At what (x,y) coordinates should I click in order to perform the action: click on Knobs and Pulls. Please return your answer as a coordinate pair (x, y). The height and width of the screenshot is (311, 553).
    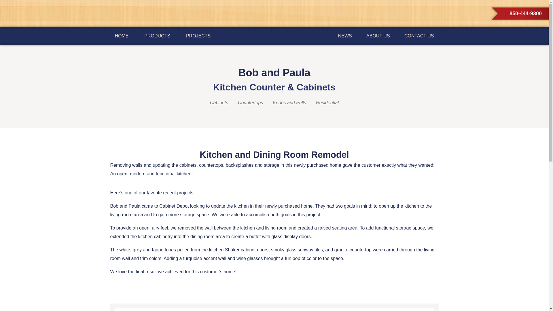
    Looking at the image, I should click on (289, 103).